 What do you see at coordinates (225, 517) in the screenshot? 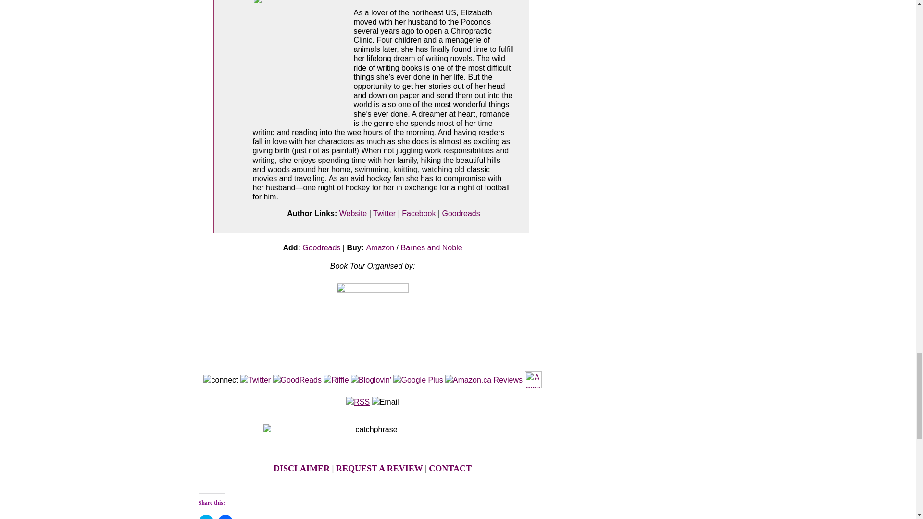
I see `Click to share on Facebook` at bounding box center [225, 517].